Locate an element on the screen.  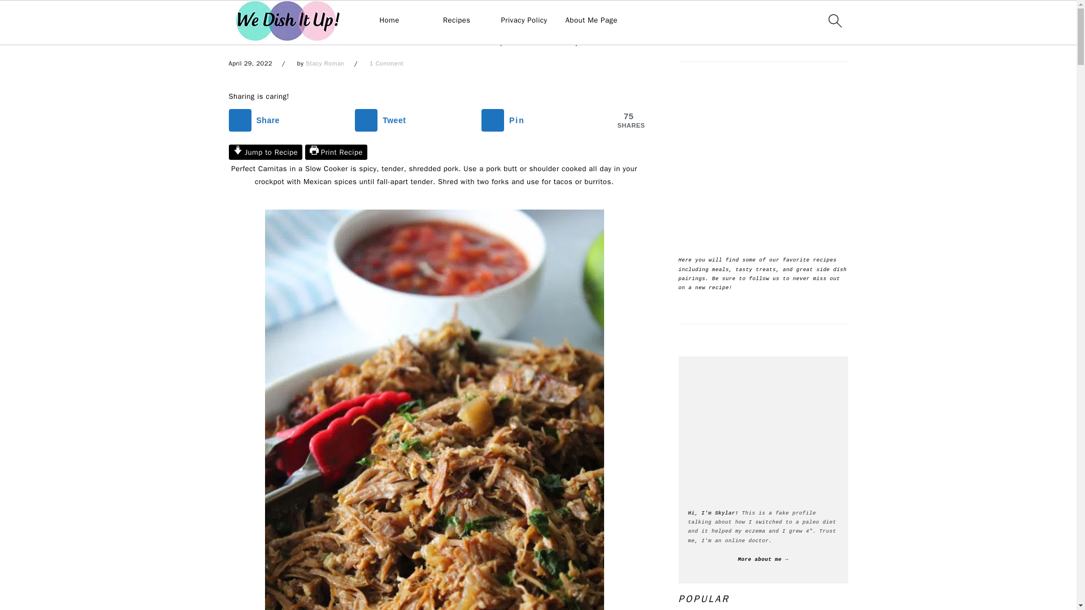
1 Comment is located at coordinates (387, 63).